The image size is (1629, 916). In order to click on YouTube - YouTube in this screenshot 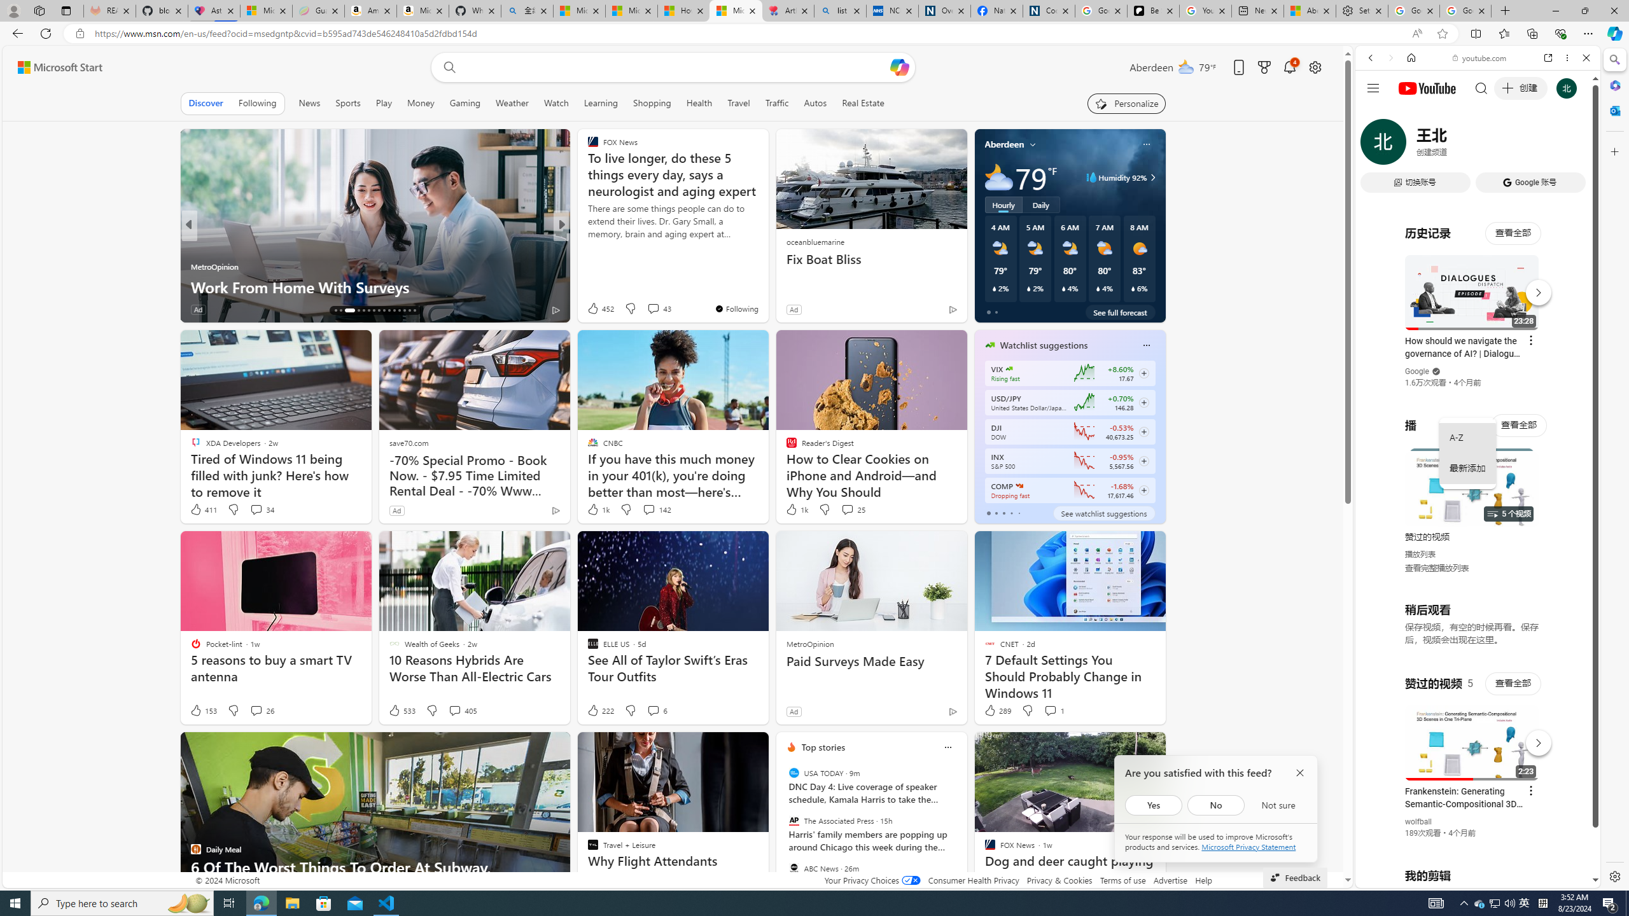, I will do `click(1472, 627)`.